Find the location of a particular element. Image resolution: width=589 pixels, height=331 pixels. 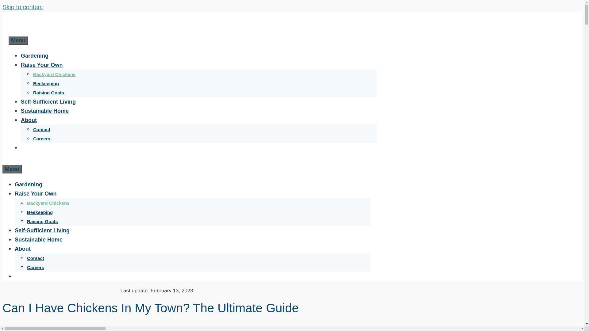

Raising Goats is located at coordinates (48, 93).